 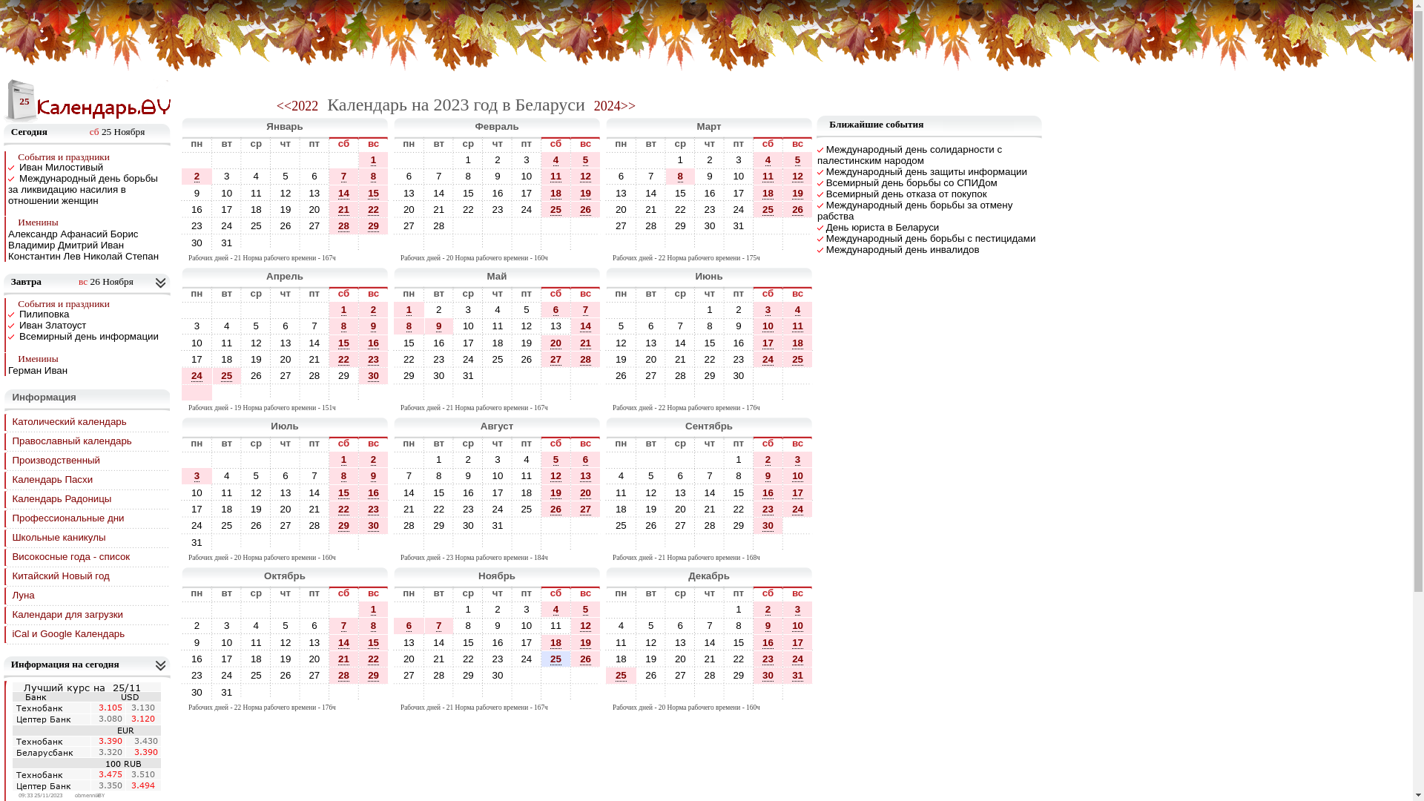 I want to click on  , so click(x=710, y=393).